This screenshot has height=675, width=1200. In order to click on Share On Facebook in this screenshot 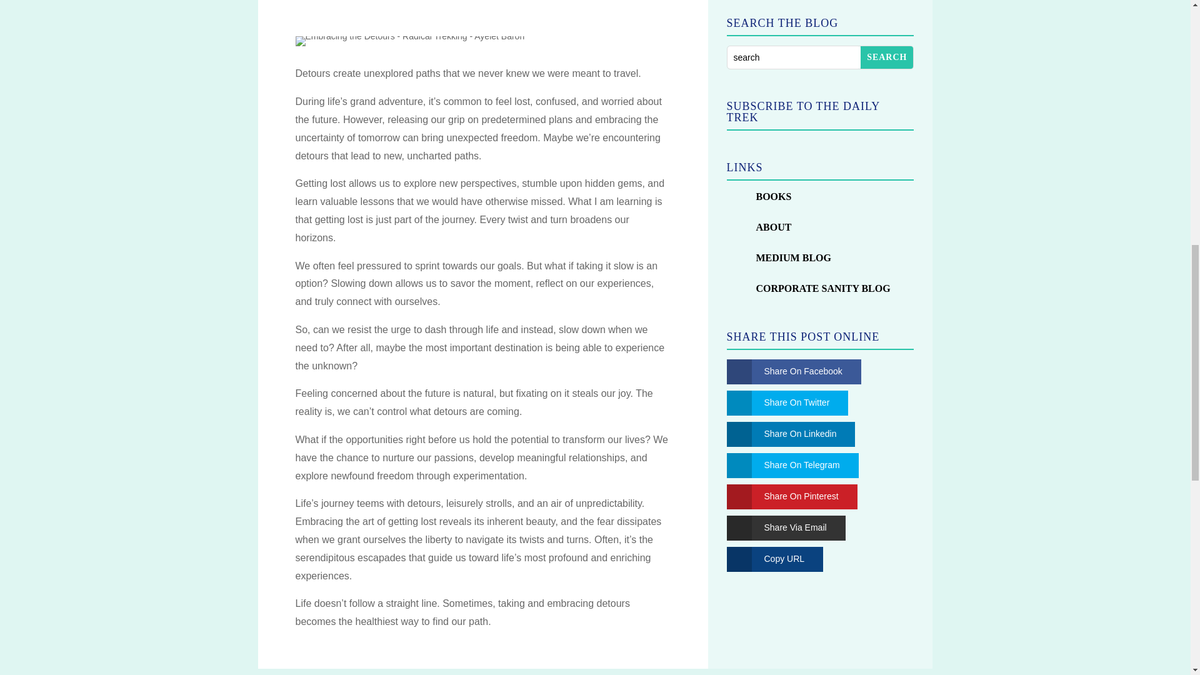, I will do `click(784, 371)`.